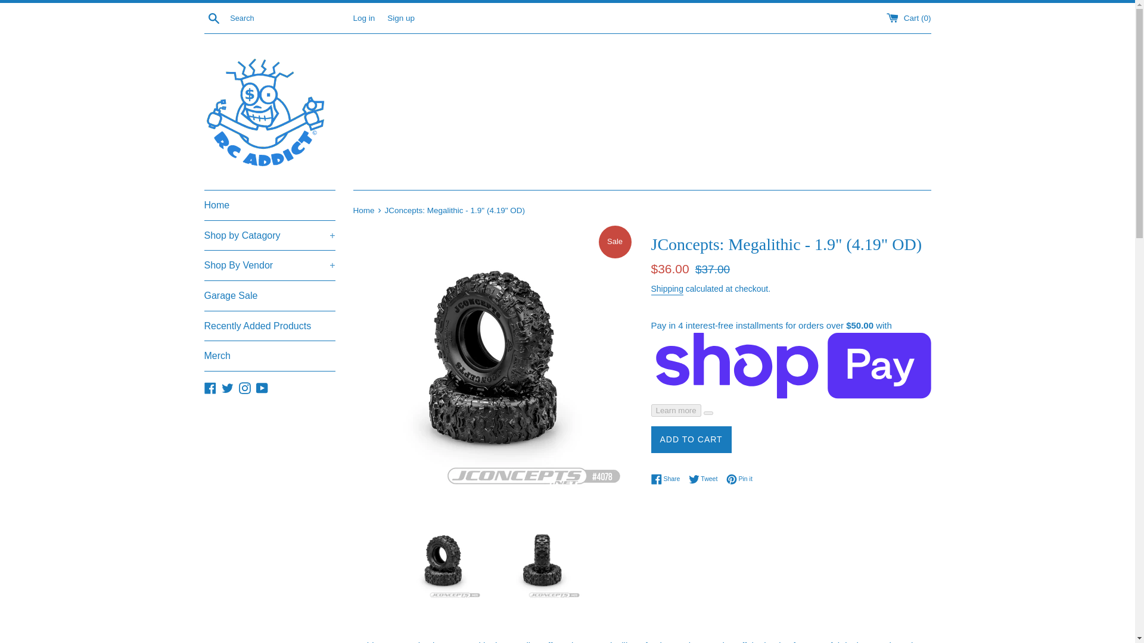 The width and height of the screenshot is (1144, 643). I want to click on Sign up, so click(400, 17).